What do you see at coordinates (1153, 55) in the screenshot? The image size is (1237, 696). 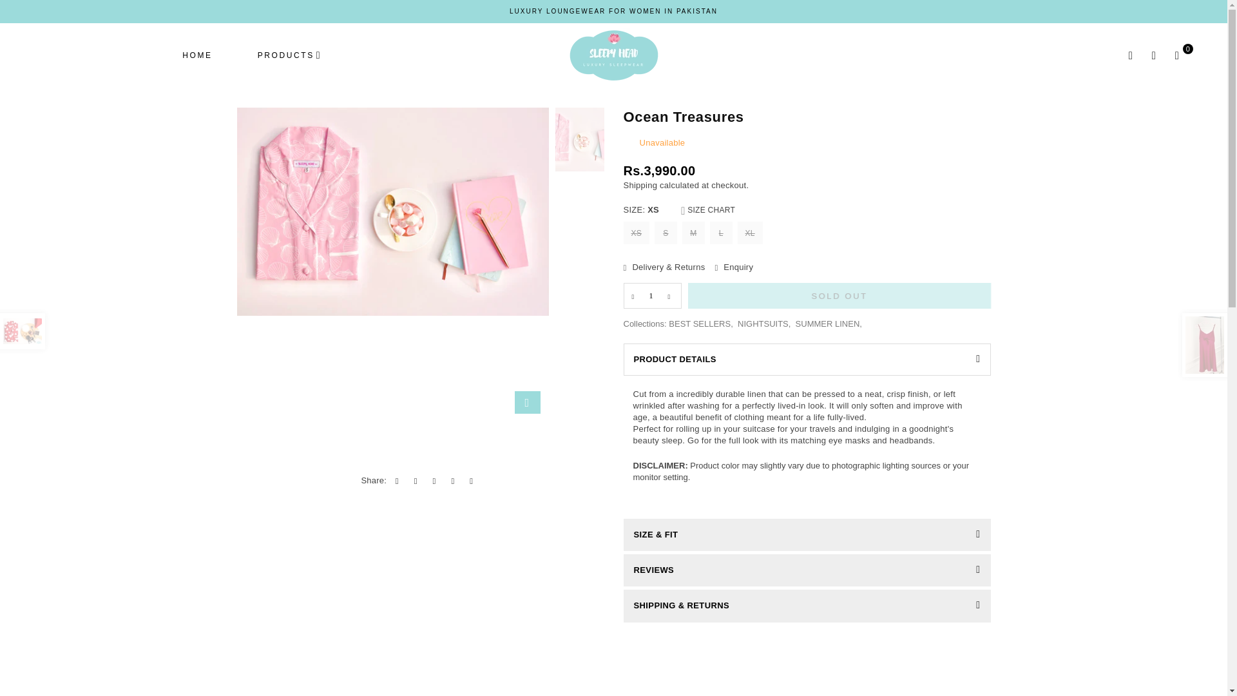 I see `Settings` at bounding box center [1153, 55].